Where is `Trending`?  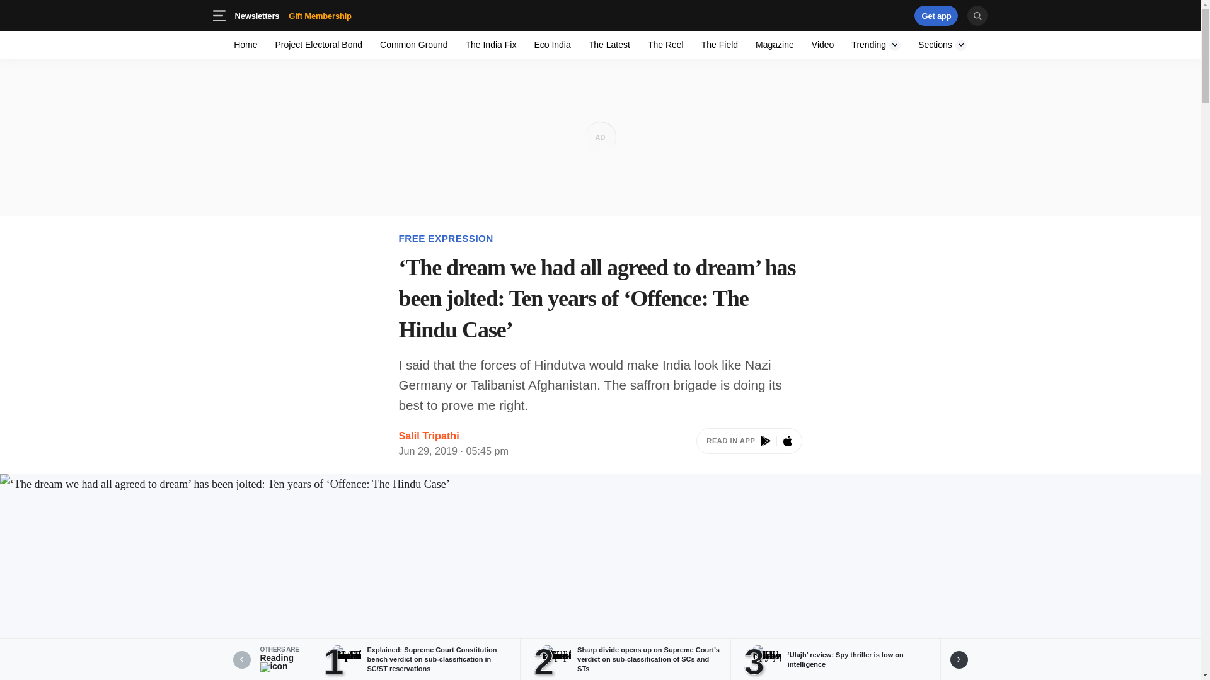
Trending is located at coordinates (292, 15).